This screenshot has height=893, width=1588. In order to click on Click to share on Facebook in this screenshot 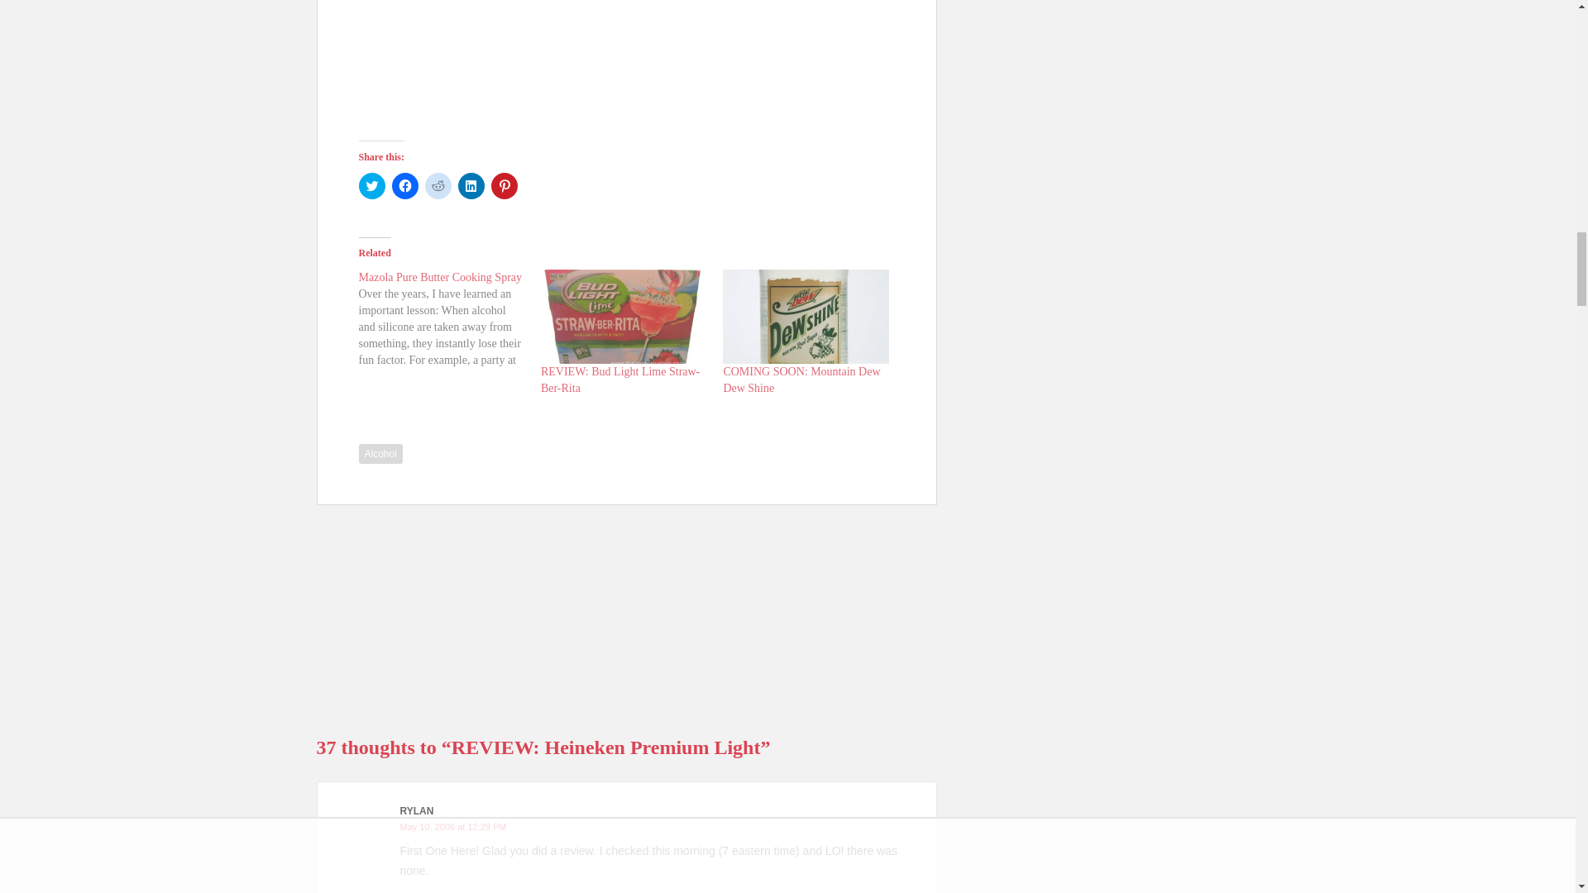, I will do `click(405, 185)`.